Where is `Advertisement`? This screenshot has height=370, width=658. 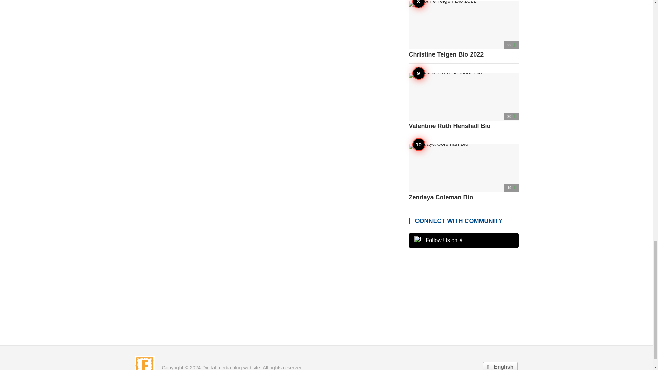 Advertisement is located at coordinates (463, 295).